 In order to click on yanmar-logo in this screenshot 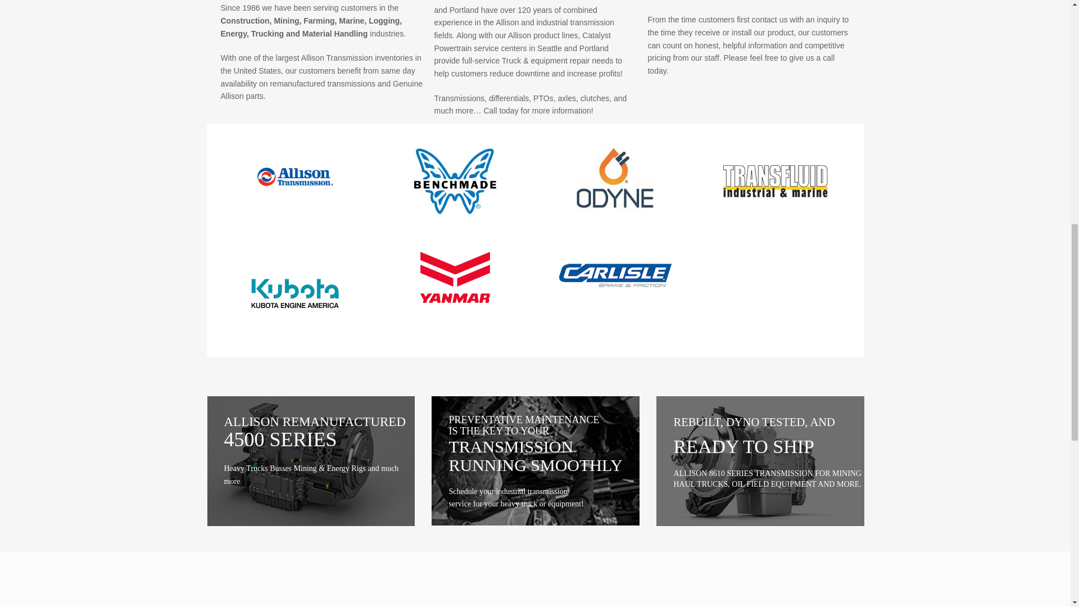, I will do `click(455, 277)`.